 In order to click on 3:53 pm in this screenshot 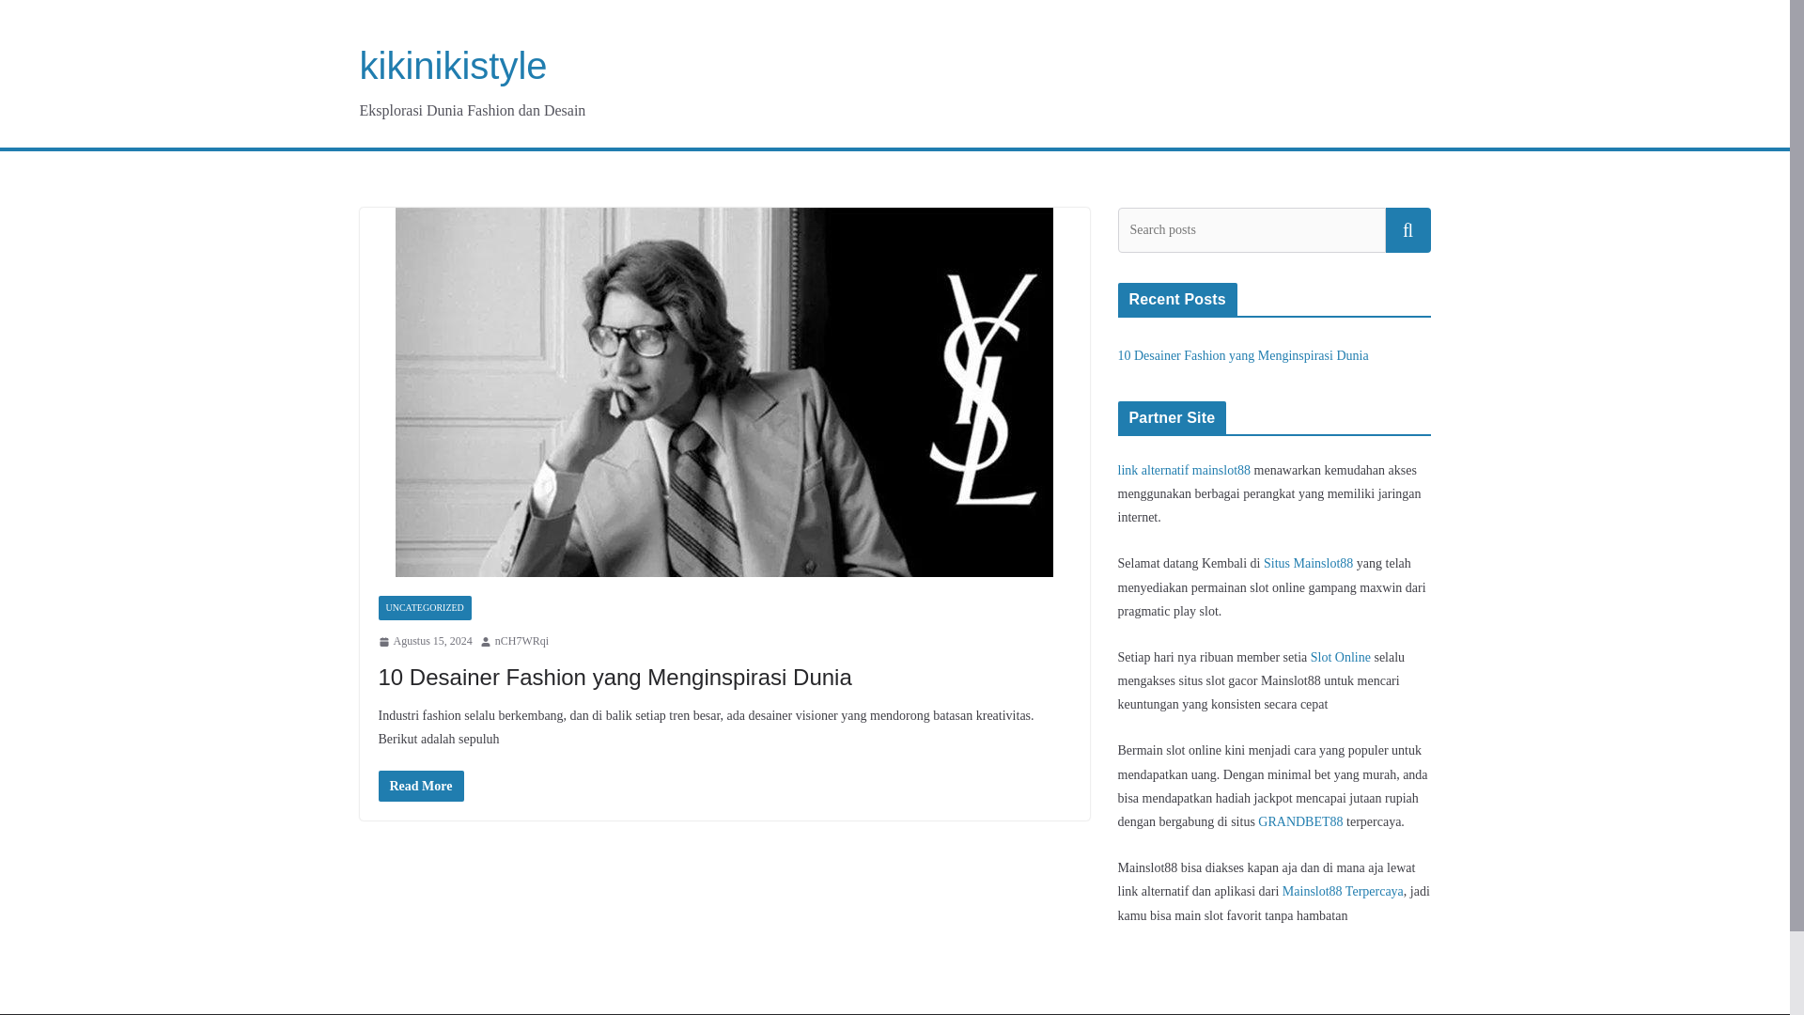, I will do `click(424, 641)`.